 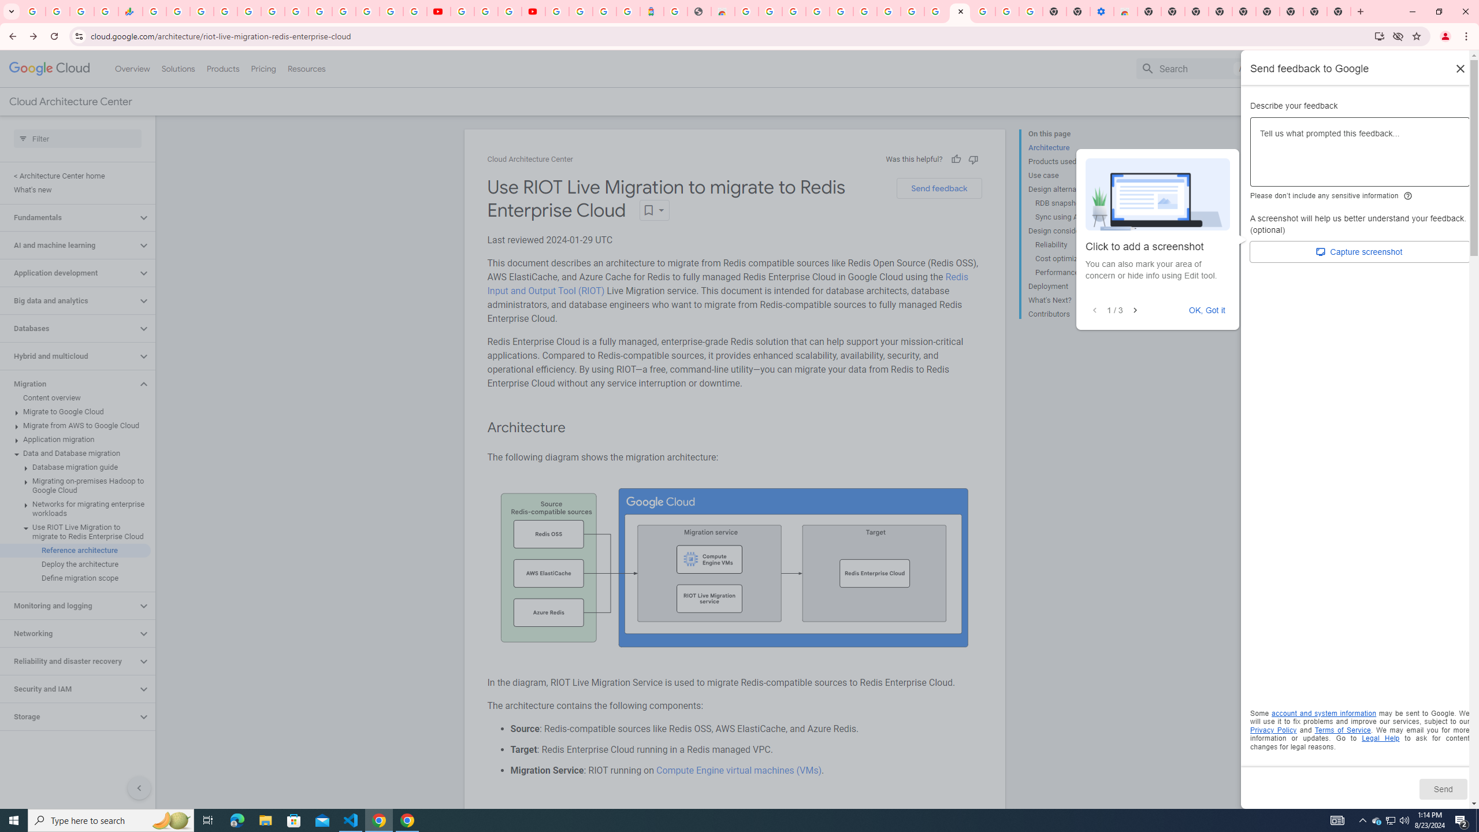 I want to click on Settings - Accessibility, so click(x=1102, y=12).